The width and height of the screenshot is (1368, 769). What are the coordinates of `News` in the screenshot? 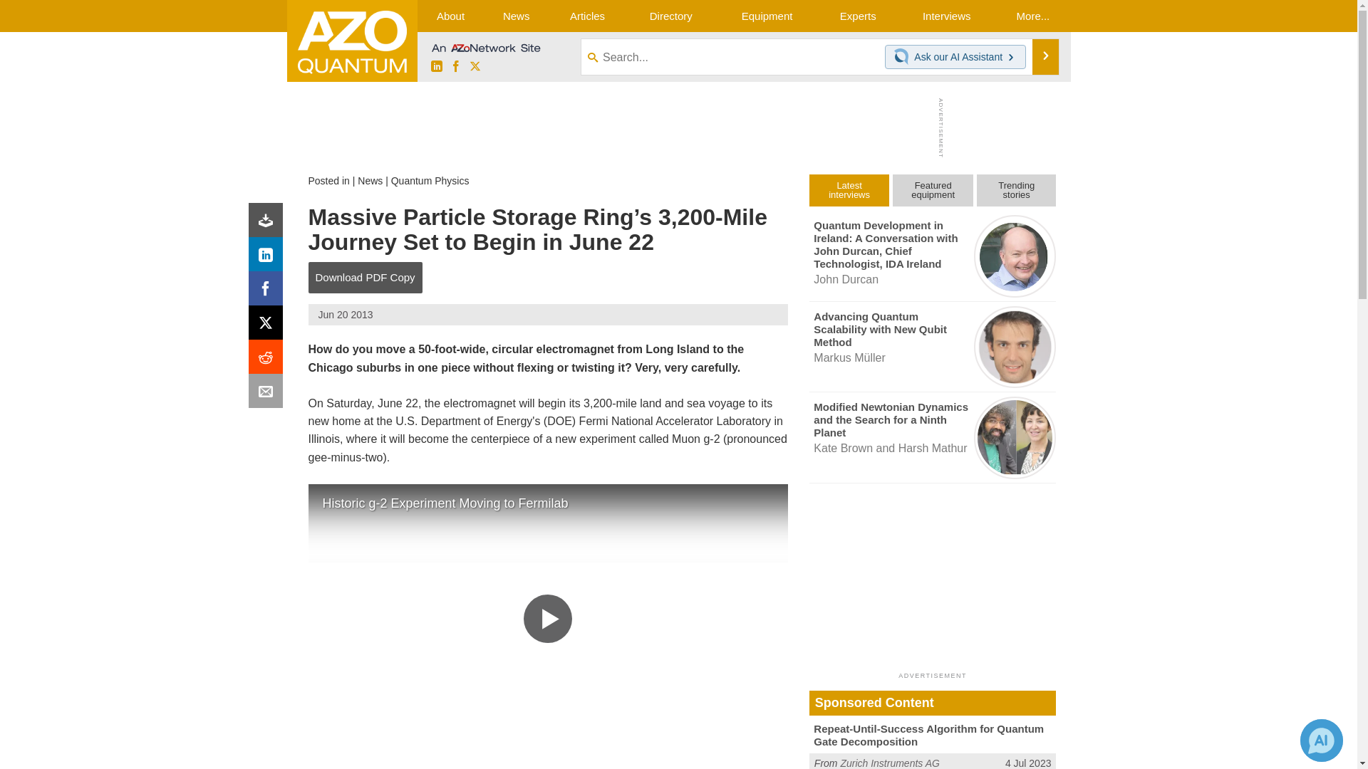 It's located at (370, 181).